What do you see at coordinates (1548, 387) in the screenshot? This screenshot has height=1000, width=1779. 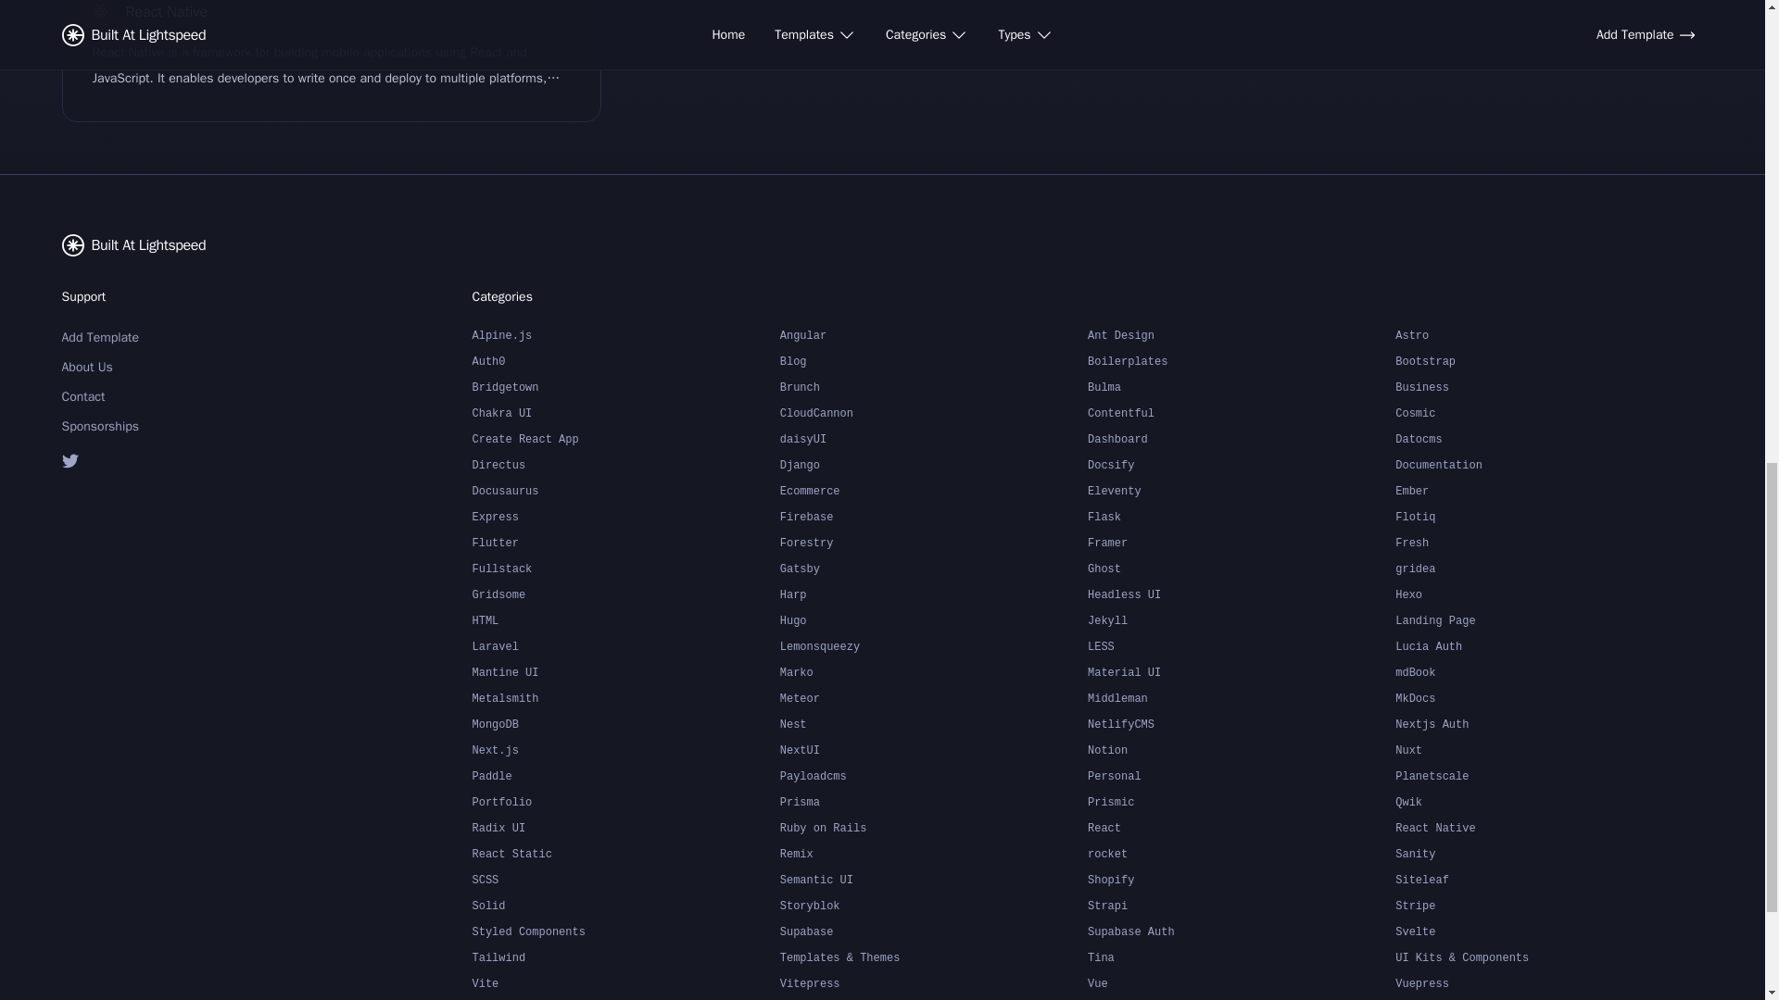 I see `Business` at bounding box center [1548, 387].